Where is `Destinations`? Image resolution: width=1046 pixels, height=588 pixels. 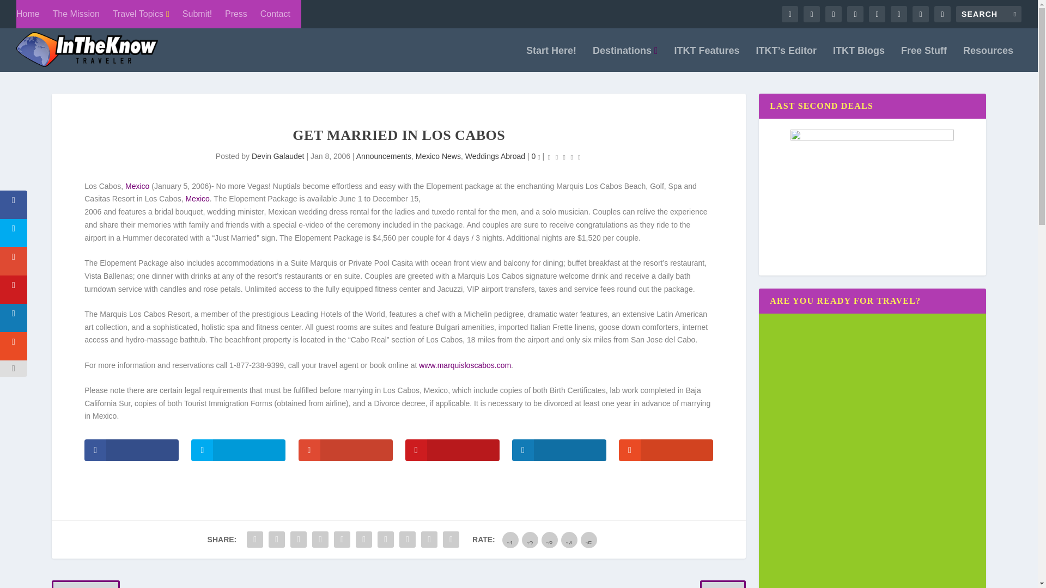 Destinations is located at coordinates (625, 59).